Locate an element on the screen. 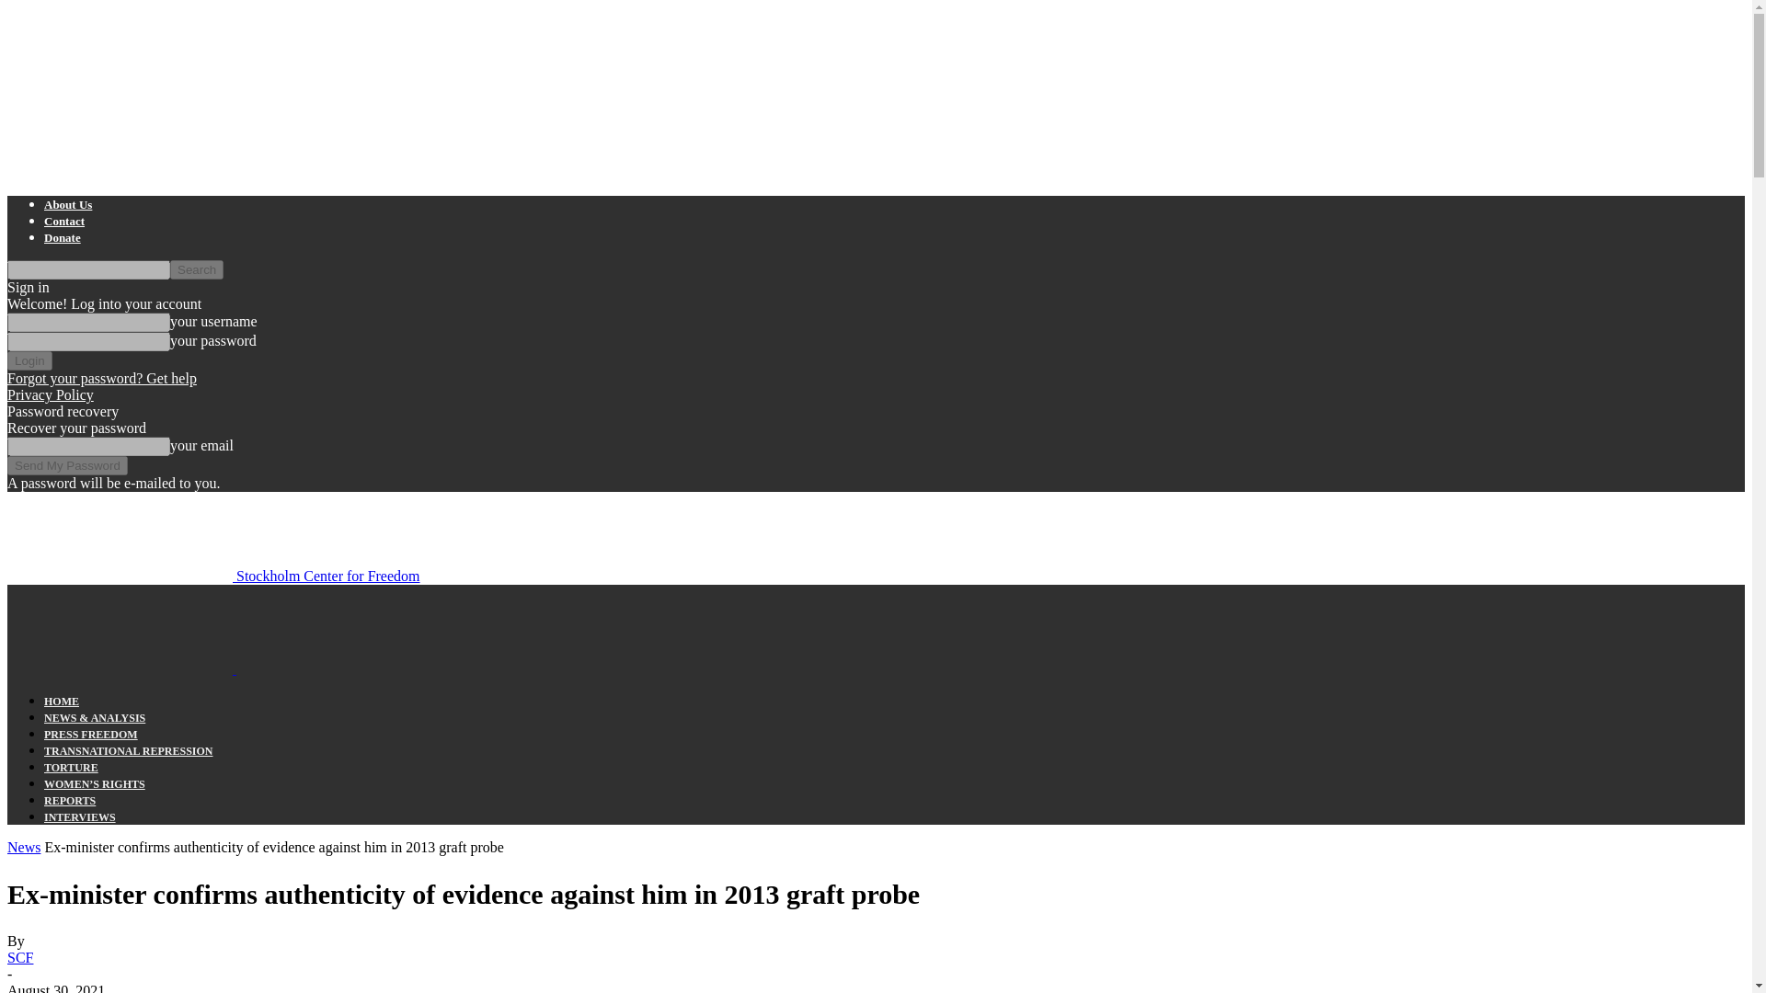  Search is located at coordinates (197, 268).